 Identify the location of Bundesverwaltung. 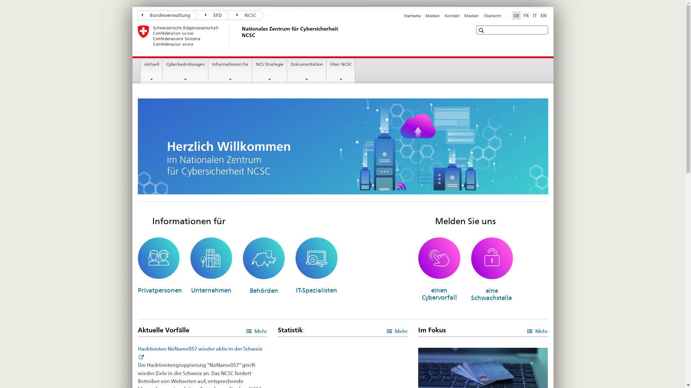
(166, 15).